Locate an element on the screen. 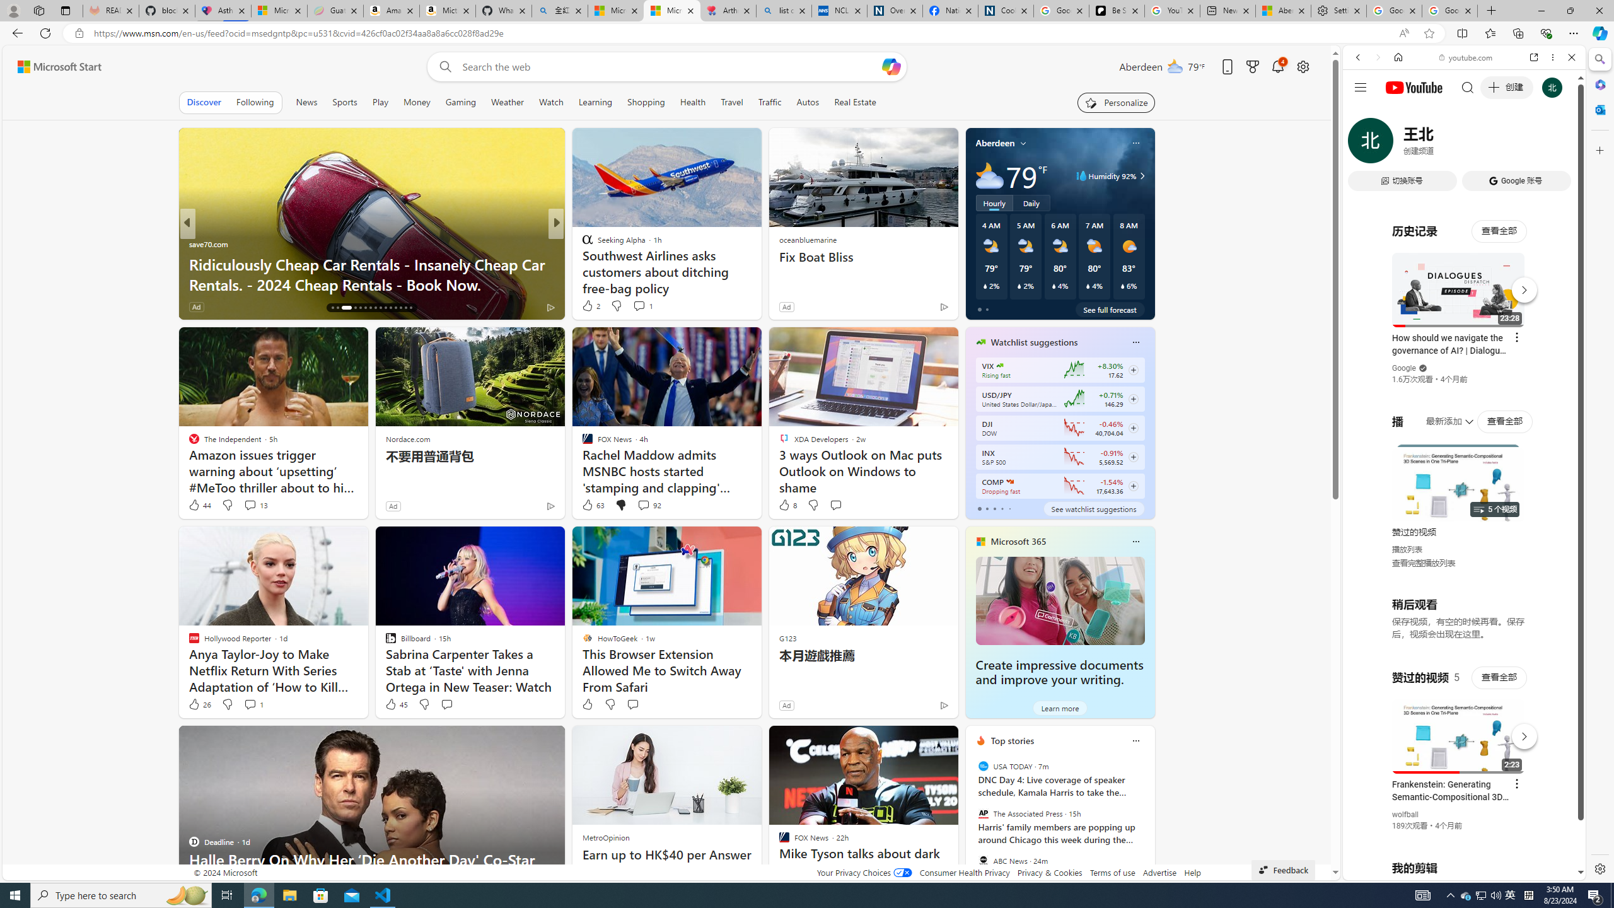 Image resolution: width=1614 pixels, height=908 pixels. Trailer #2 [HD] is located at coordinates (1464, 373).